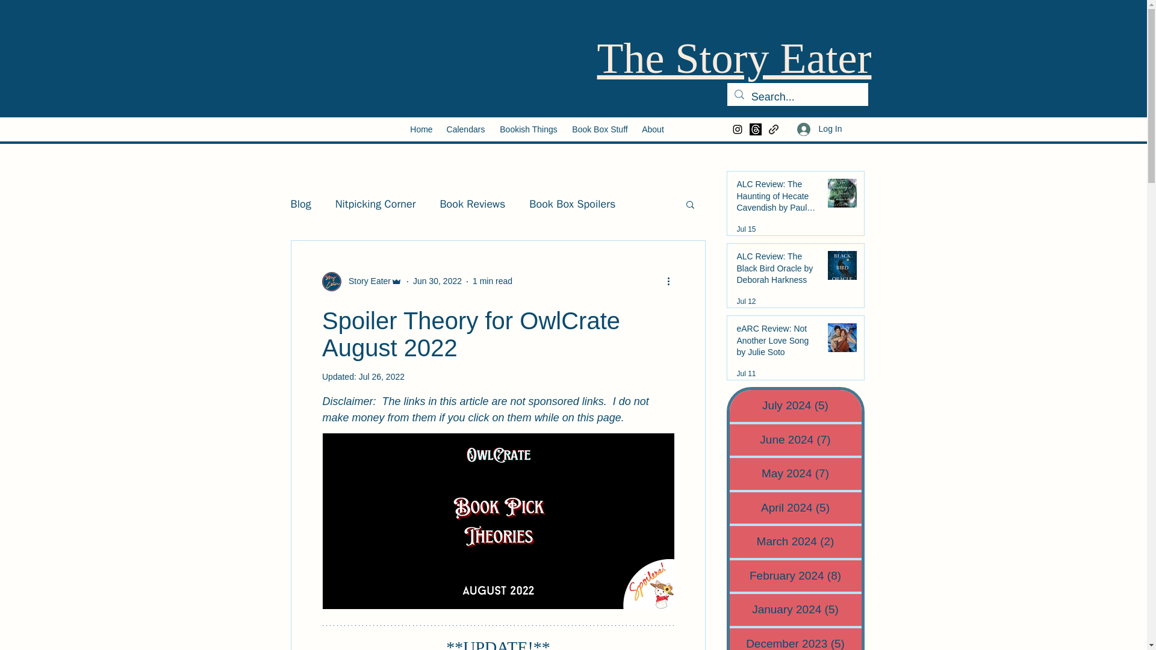 The height and width of the screenshot is (650, 1156). Describe the element at coordinates (747, 229) in the screenshot. I see `Jul 15` at that location.